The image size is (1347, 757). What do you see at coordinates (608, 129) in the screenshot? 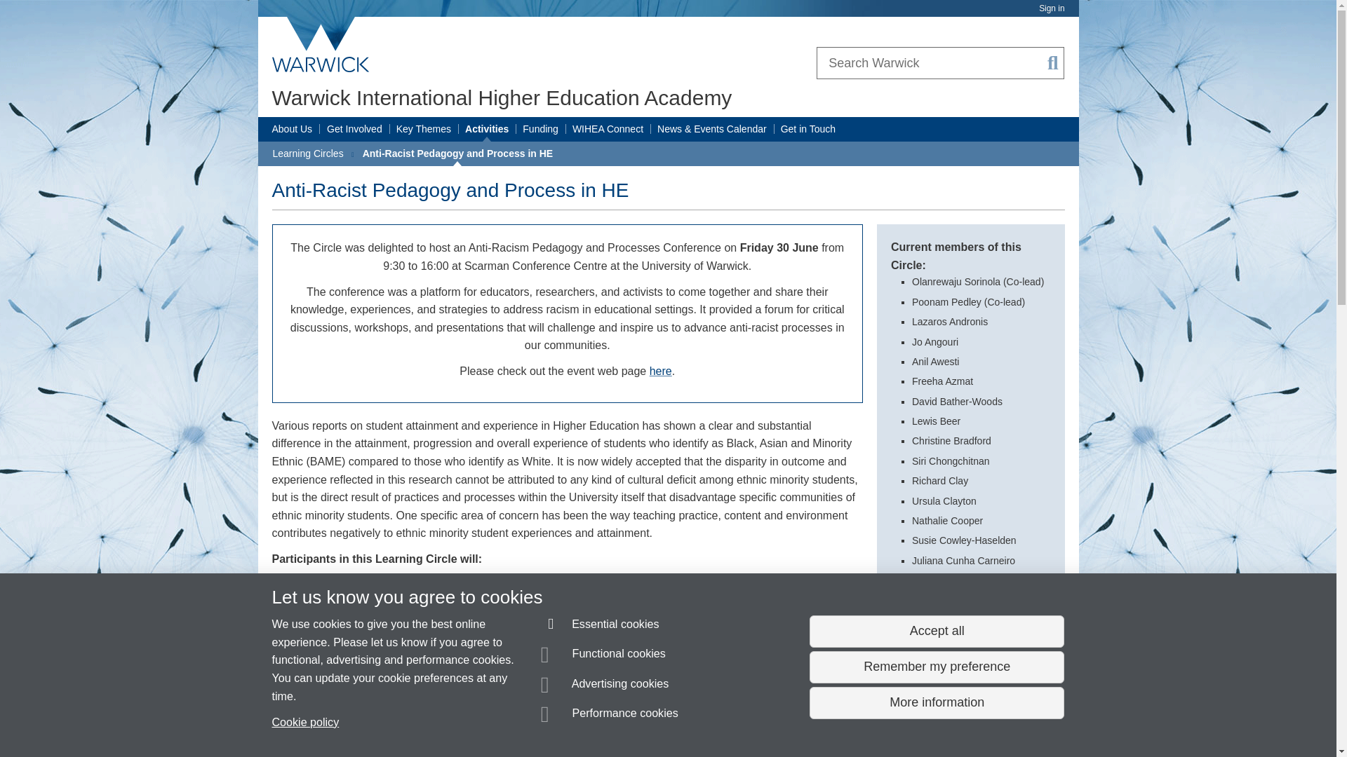
I see `WIHEA Connect` at bounding box center [608, 129].